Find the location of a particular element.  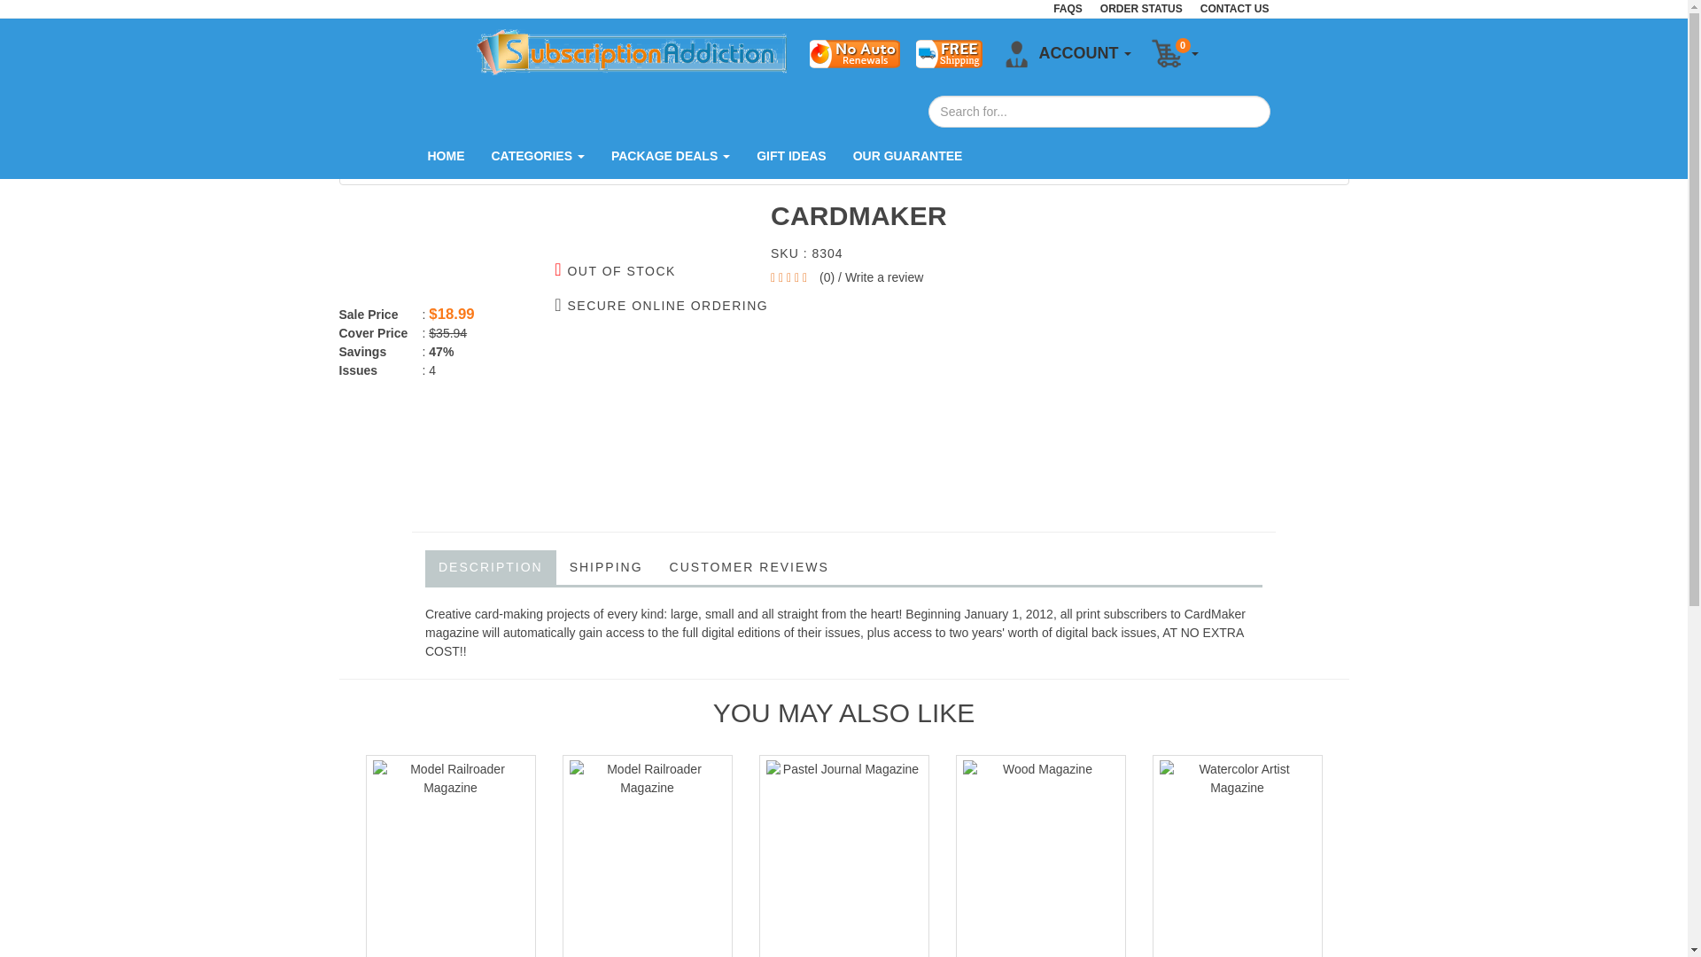

ORDER STATUS is located at coordinates (1150, 9).